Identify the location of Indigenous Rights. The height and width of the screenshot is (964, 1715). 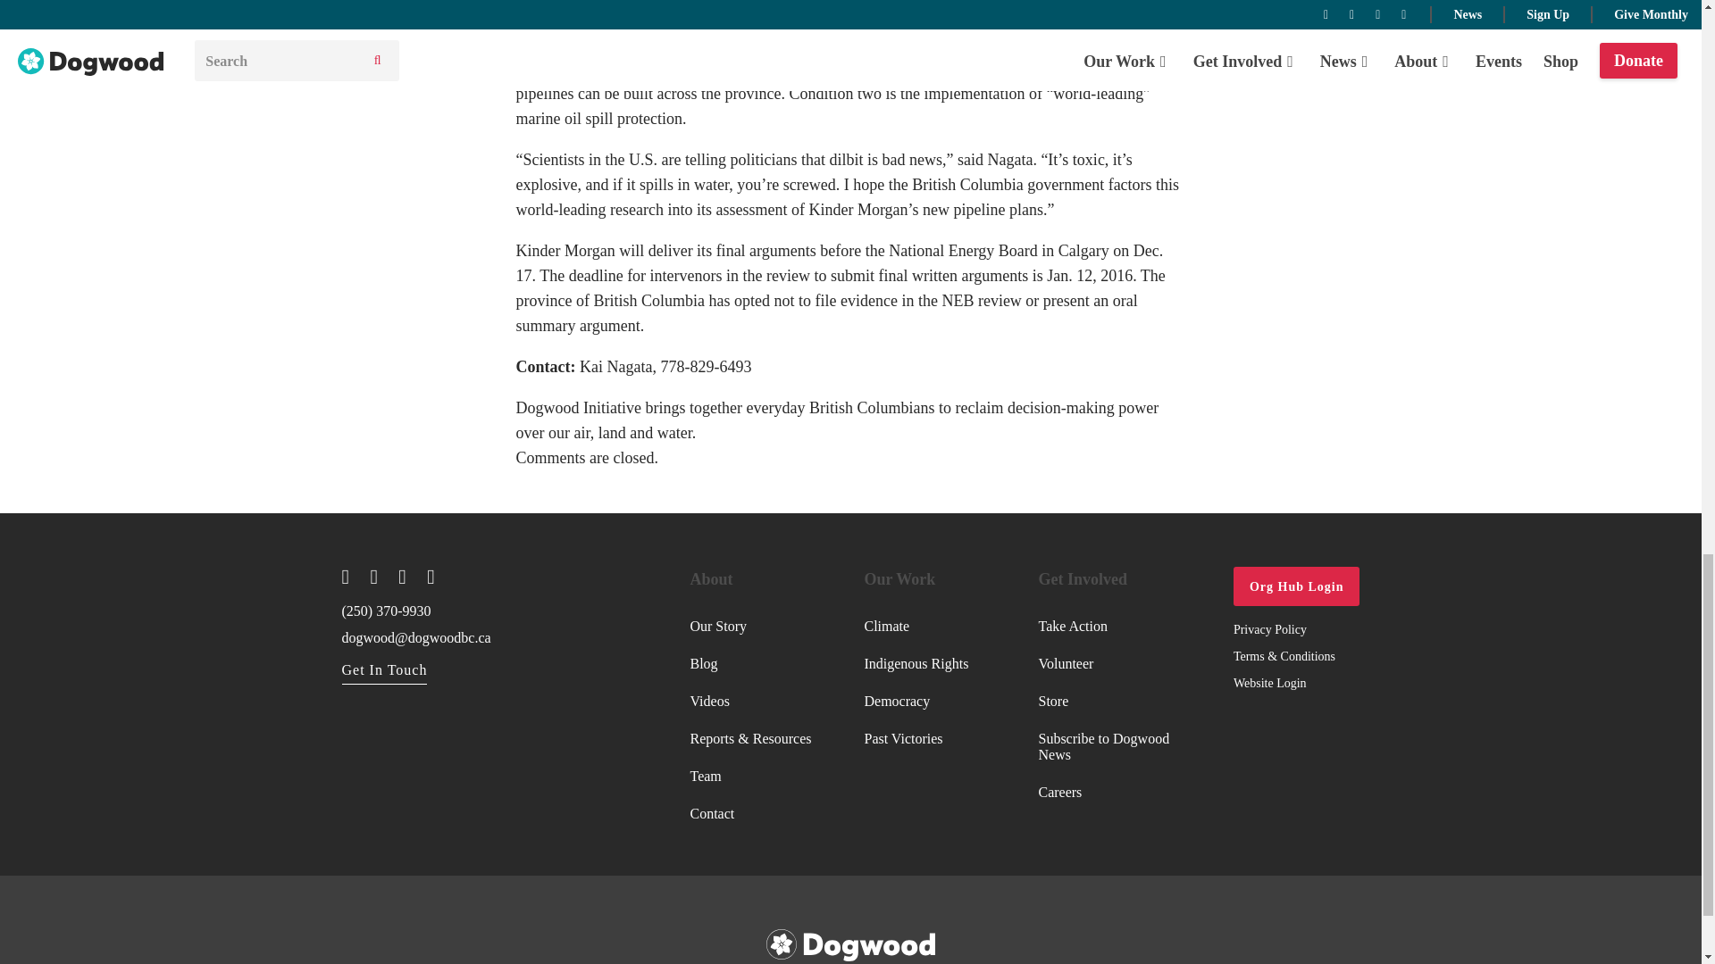
(916, 663).